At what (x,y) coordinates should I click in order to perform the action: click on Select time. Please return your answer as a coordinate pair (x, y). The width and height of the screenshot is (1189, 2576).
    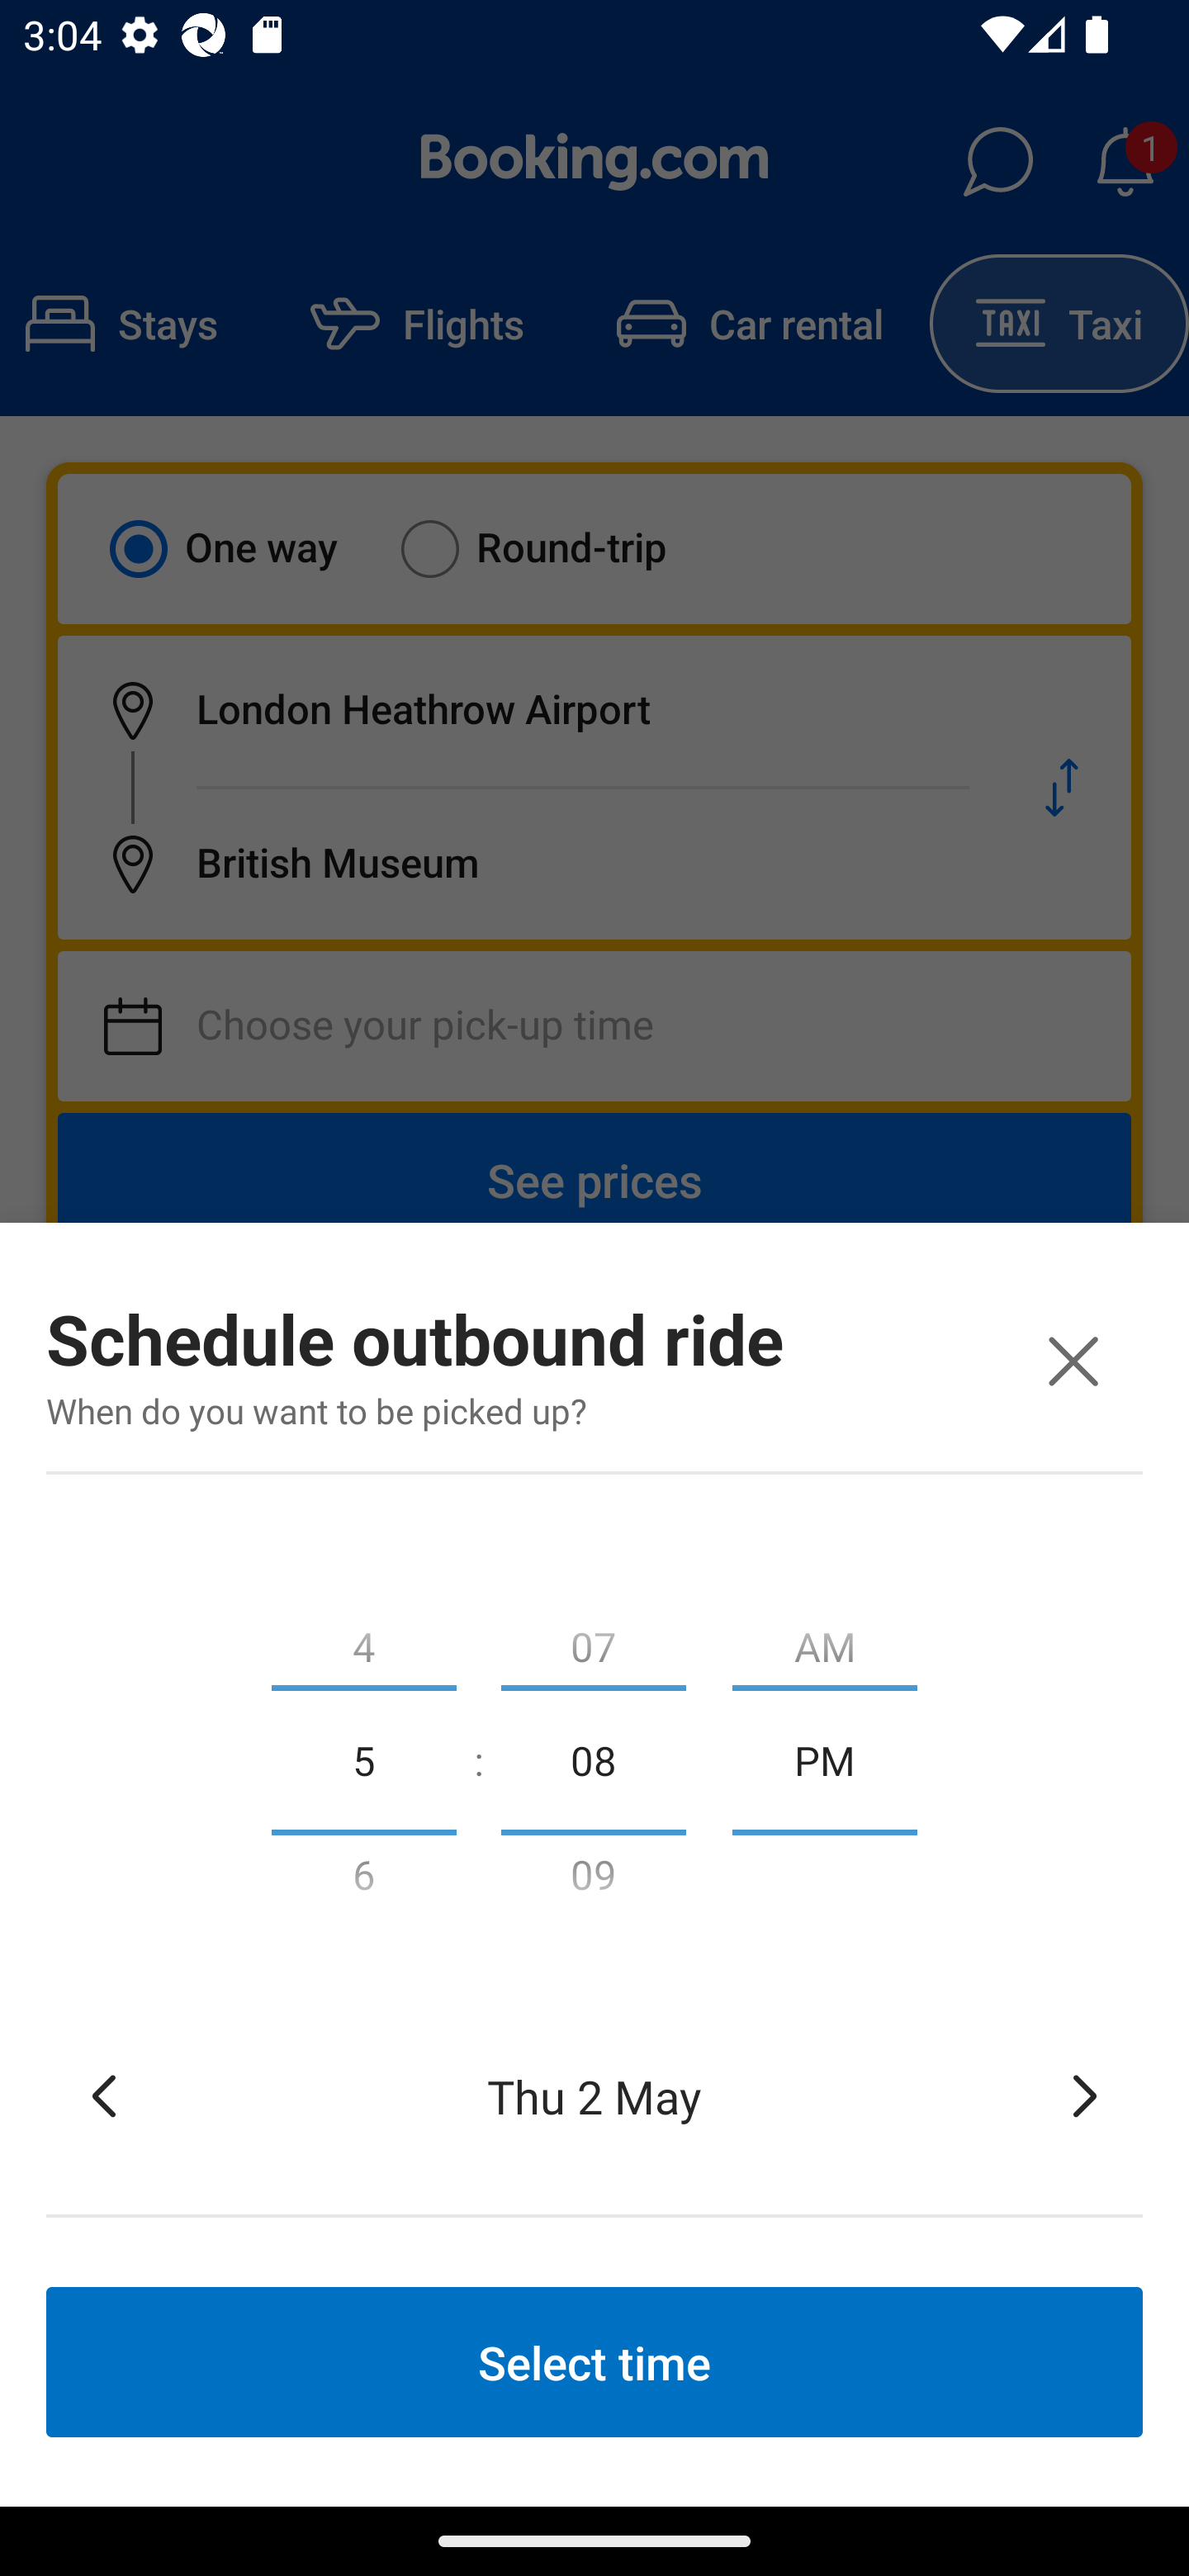
    Looking at the image, I should click on (594, 2361).